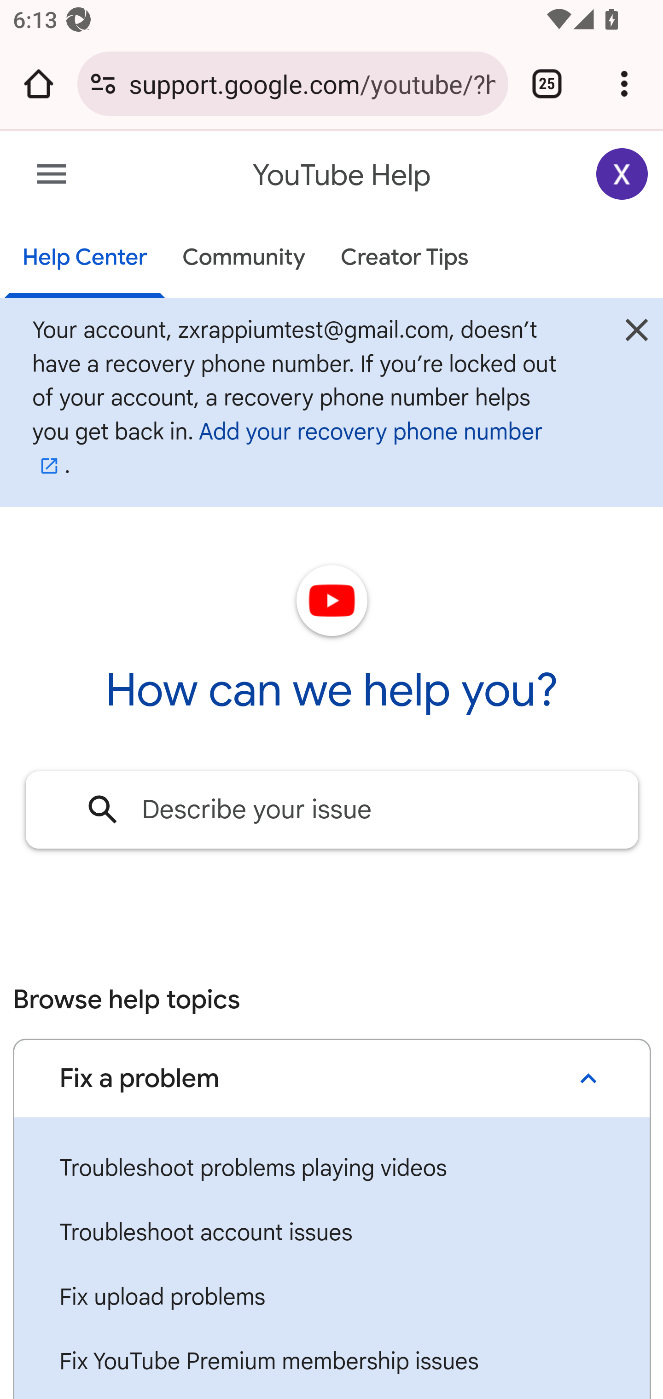 This screenshot has height=1399, width=663. What do you see at coordinates (547, 84) in the screenshot?
I see `Switch or close tabs` at bounding box center [547, 84].